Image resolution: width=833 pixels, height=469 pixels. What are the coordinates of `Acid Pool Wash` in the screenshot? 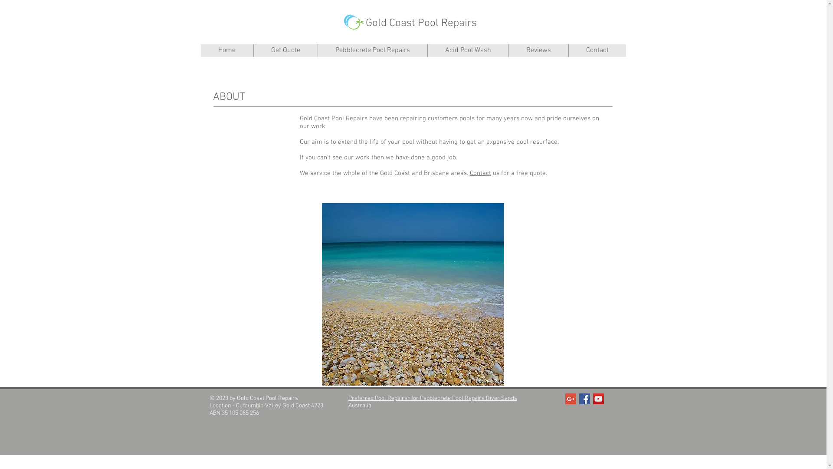 It's located at (467, 50).